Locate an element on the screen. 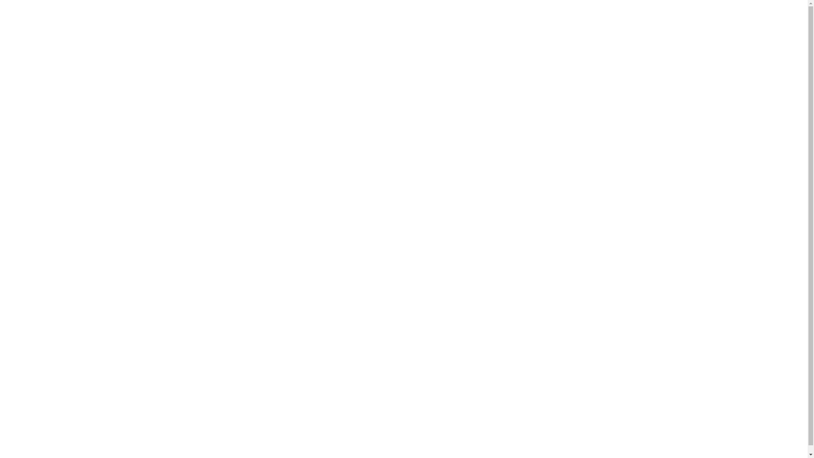  Over Ons is located at coordinates (603, 347).